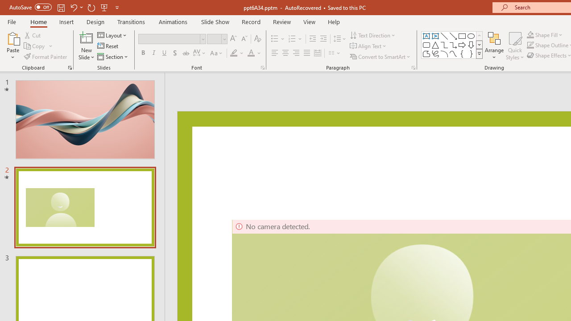 The image size is (571, 321). What do you see at coordinates (35, 46) in the screenshot?
I see `Copy` at bounding box center [35, 46].